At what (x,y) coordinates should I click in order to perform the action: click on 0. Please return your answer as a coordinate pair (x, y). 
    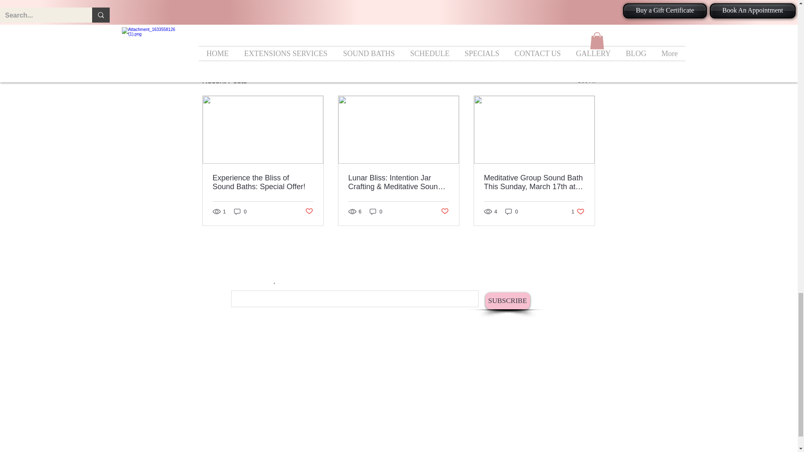
    Looking at the image, I should click on (240, 211).